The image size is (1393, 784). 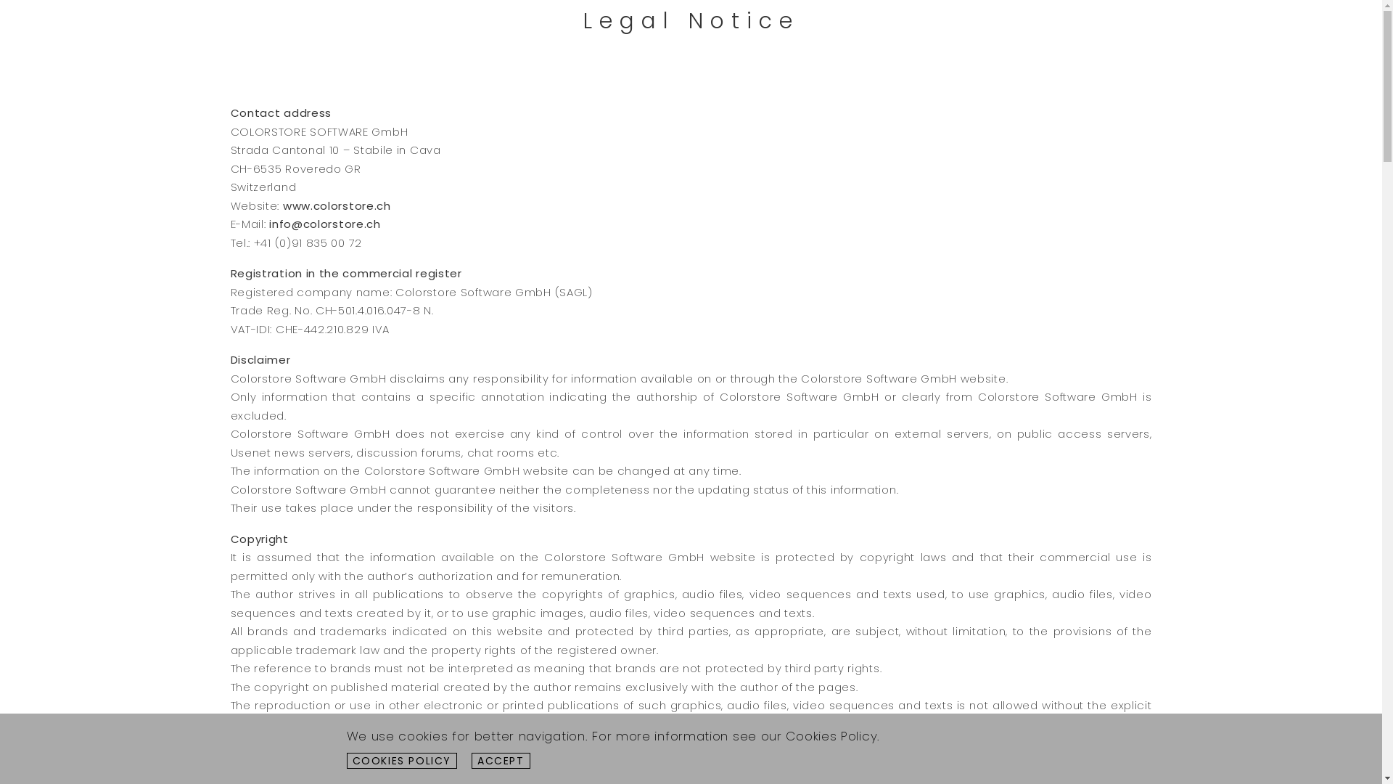 I want to click on www.colorstore.ch, so click(x=337, y=205).